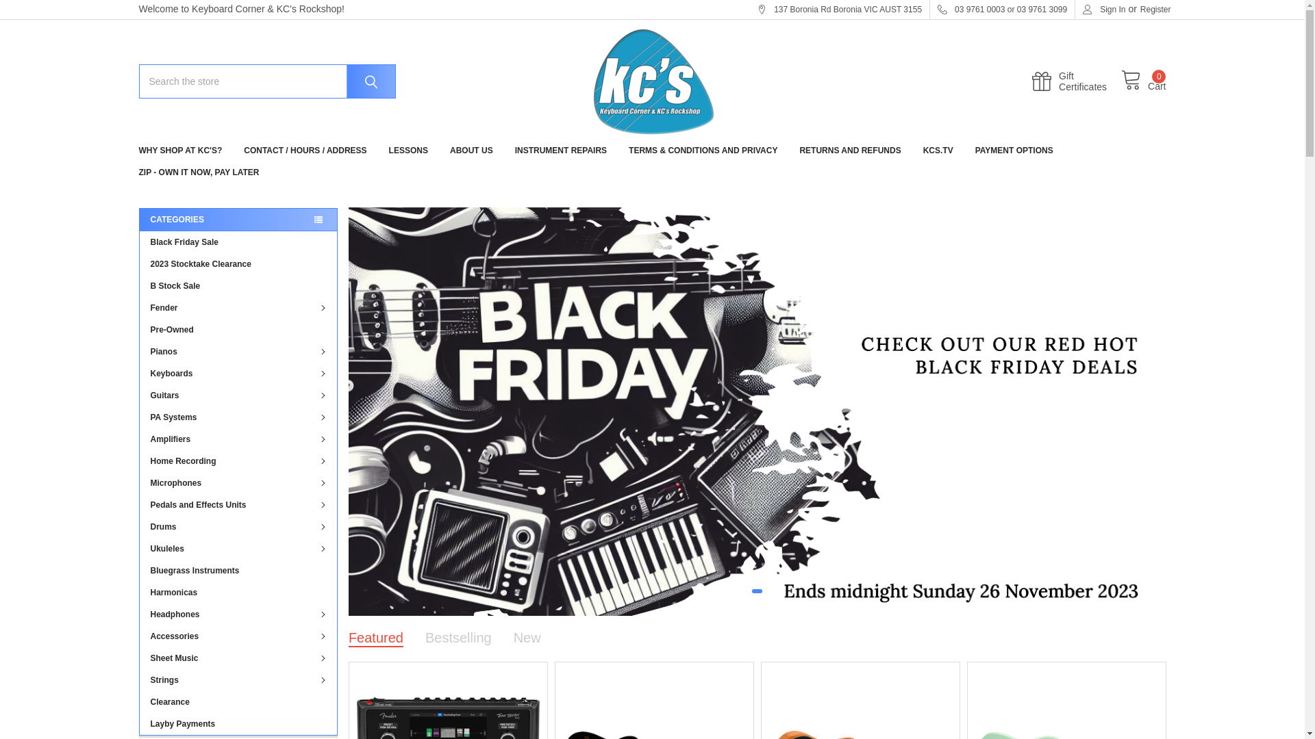  Describe the element at coordinates (1077, 81) in the screenshot. I see `Gift
Certificates` at that location.